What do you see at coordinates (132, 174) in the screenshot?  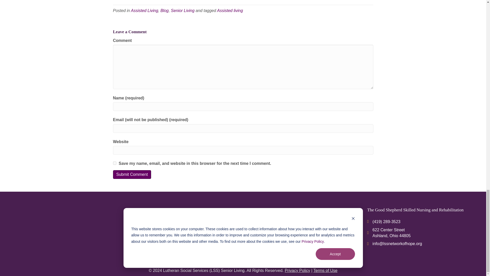 I see `Submit Comment` at bounding box center [132, 174].